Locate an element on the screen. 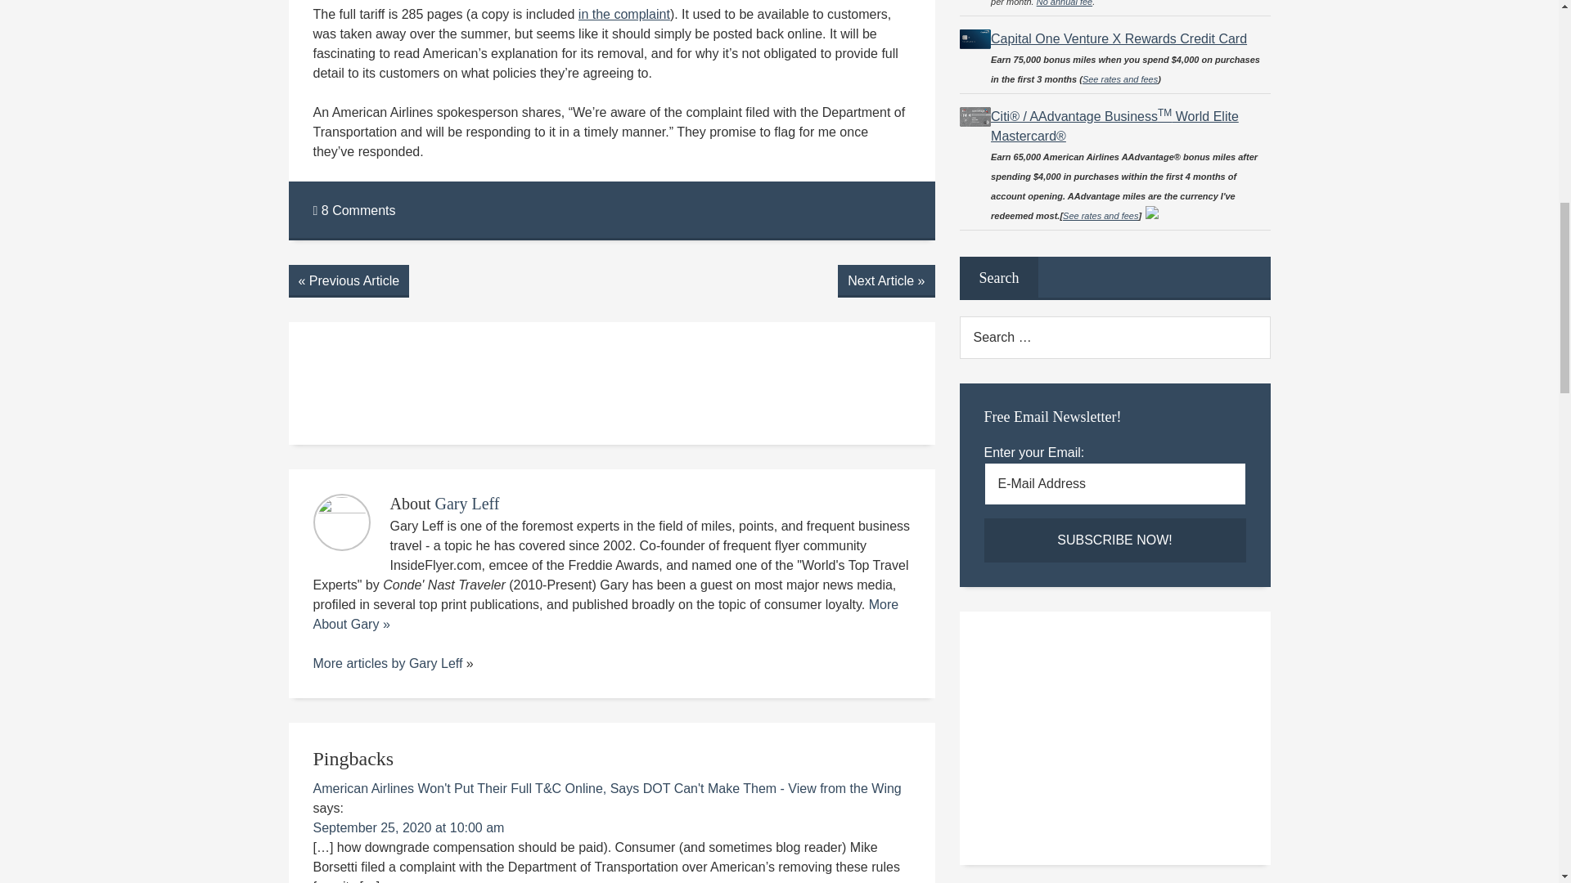 This screenshot has height=883, width=1571. Gary Leff is located at coordinates (435, 663).